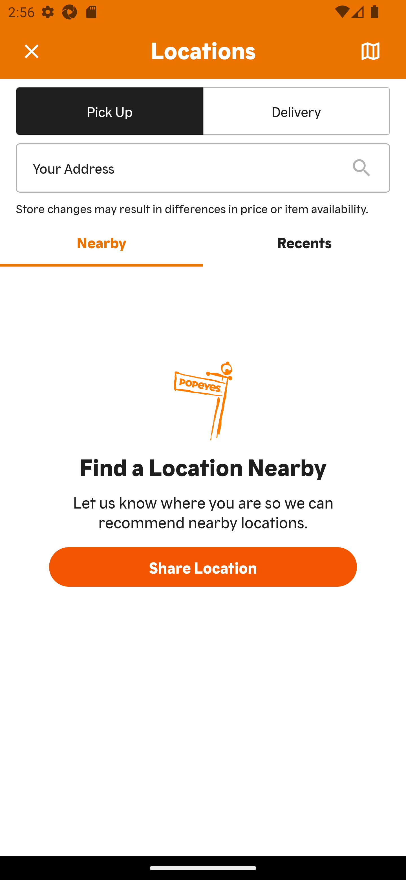  Describe the element at coordinates (370, 51) in the screenshot. I see `Map 󰦂` at that location.